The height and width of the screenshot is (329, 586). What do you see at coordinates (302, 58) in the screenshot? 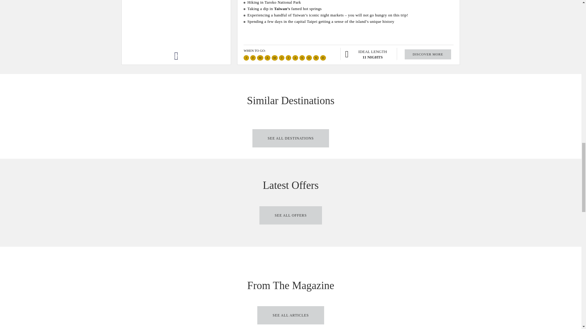
I see `September` at bounding box center [302, 58].